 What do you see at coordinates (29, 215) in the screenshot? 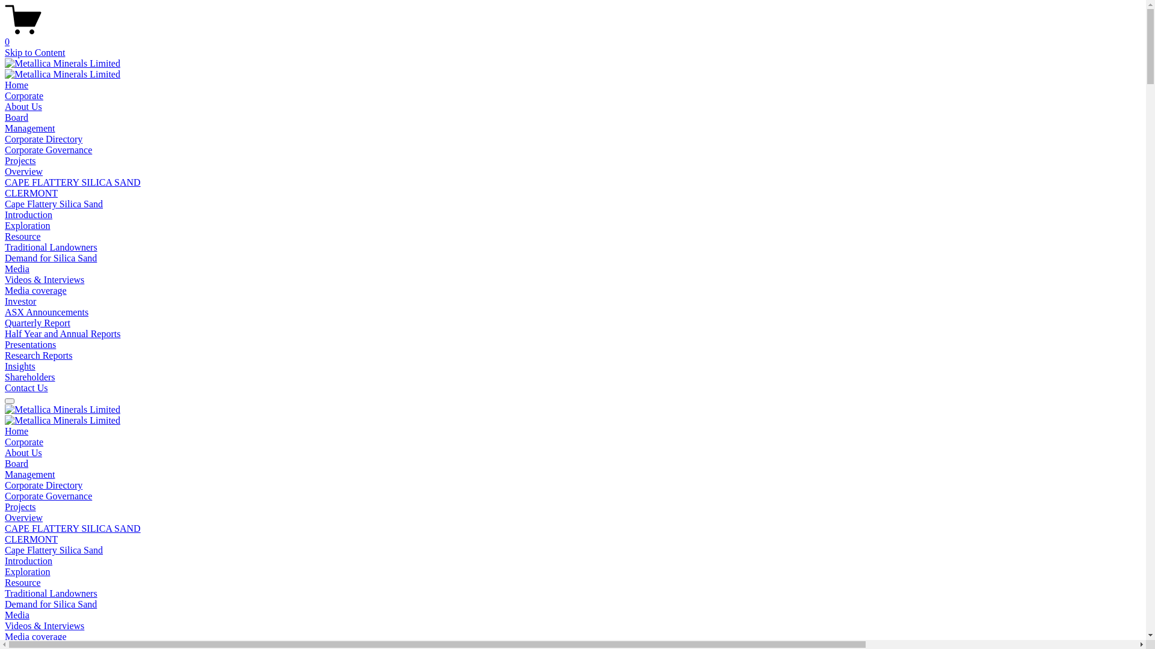
I see `Introduction` at bounding box center [29, 215].